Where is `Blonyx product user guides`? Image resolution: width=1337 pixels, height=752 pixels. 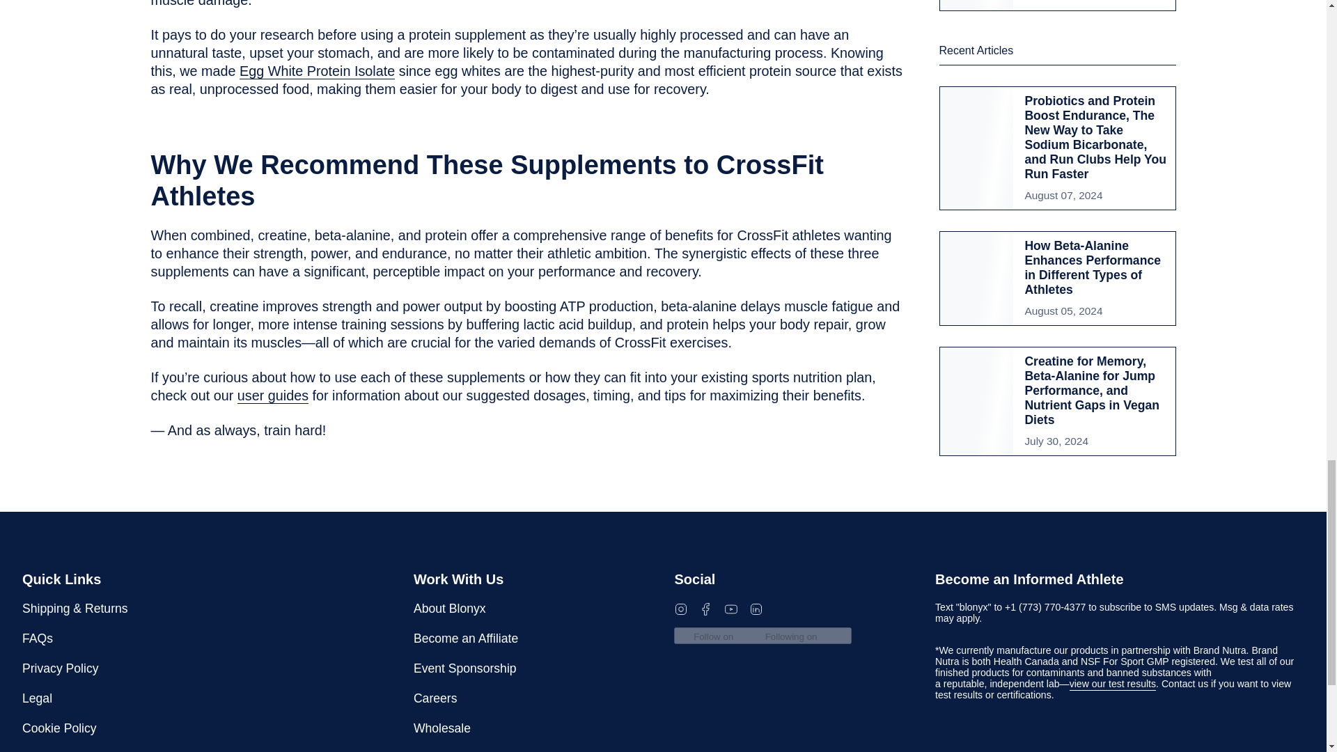 Blonyx product user guides is located at coordinates (273, 397).